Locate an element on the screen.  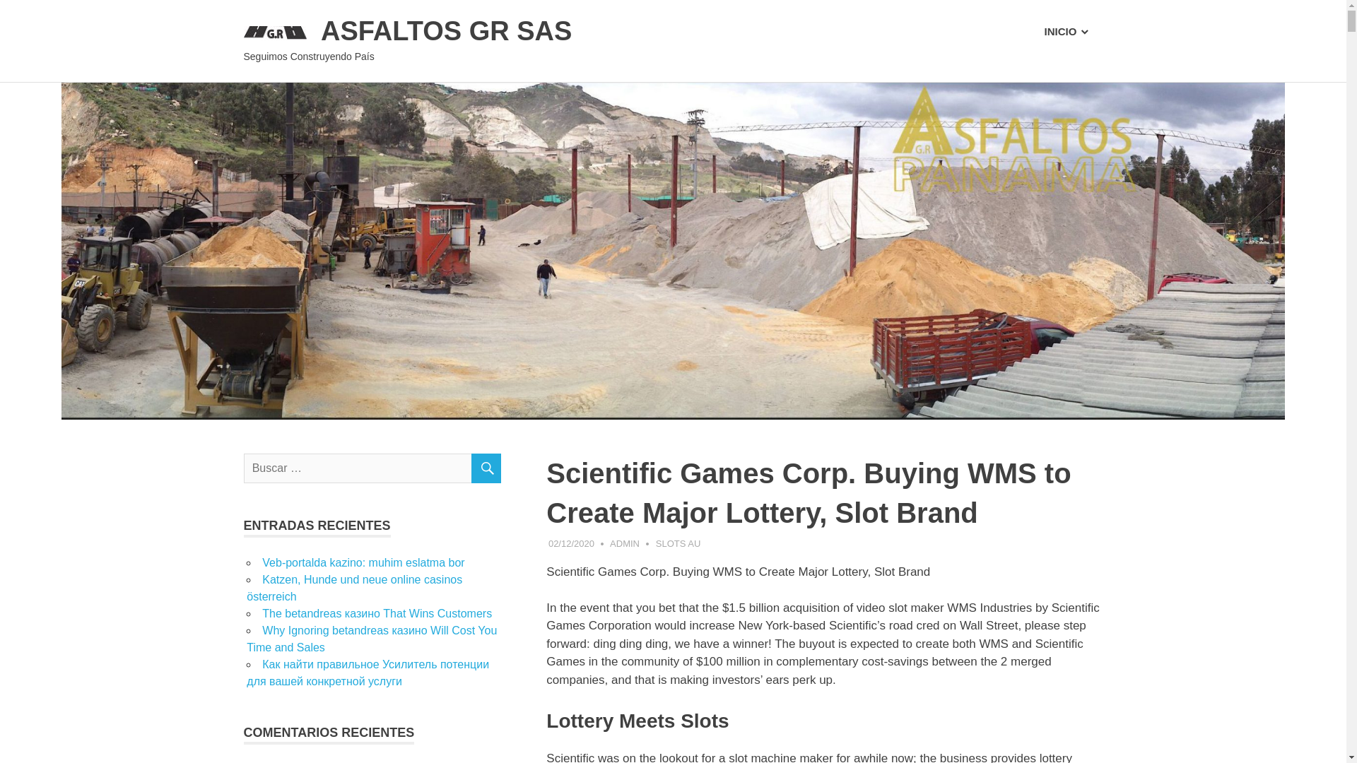
Veb-portalda kazino: muhim eslatma bor is located at coordinates (363, 562).